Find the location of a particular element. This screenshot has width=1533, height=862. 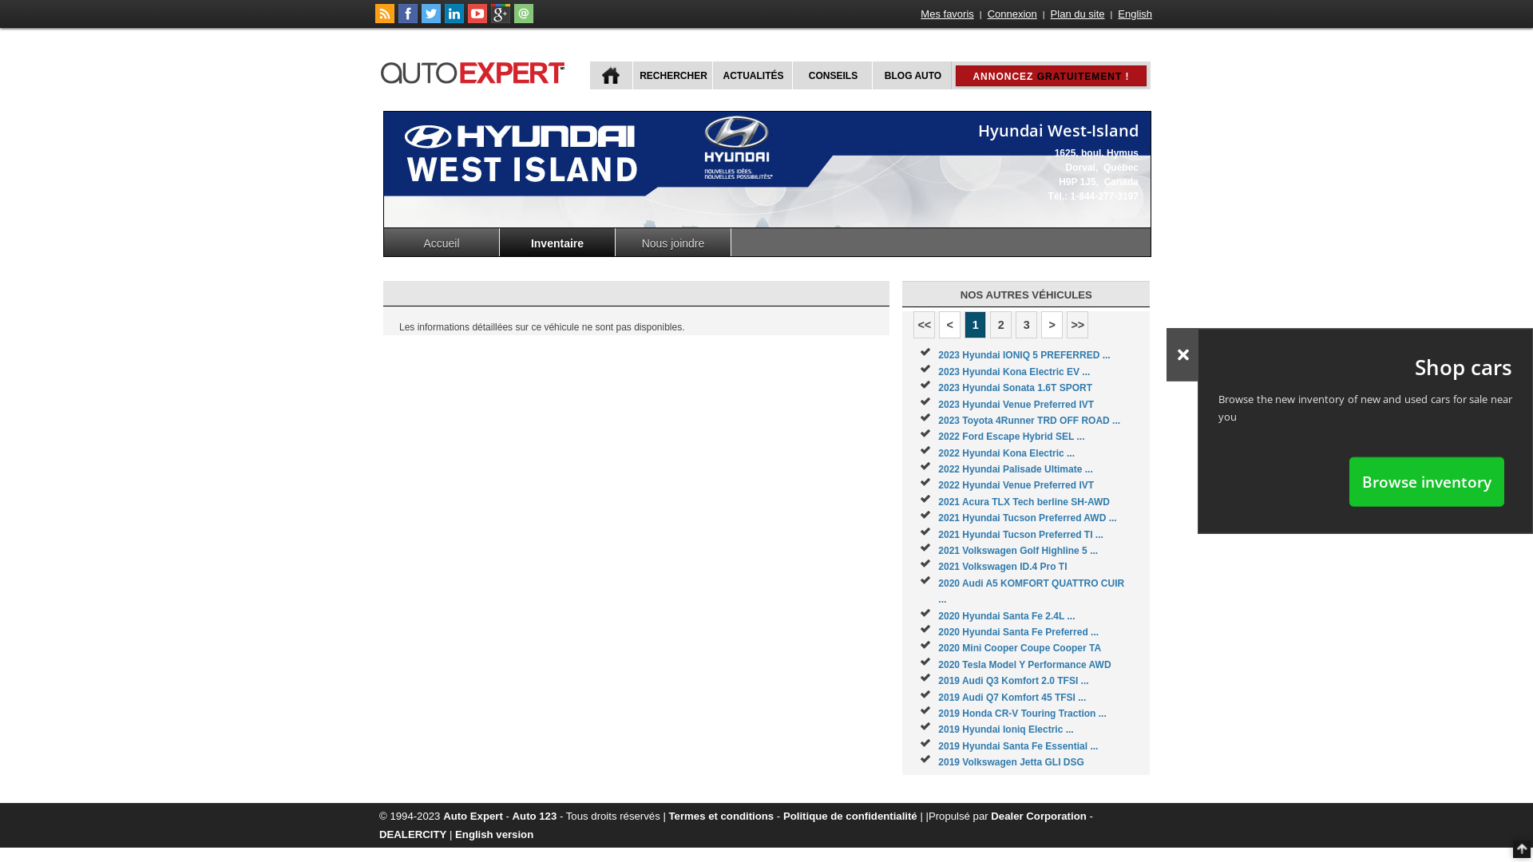

English is located at coordinates (1135, 14).